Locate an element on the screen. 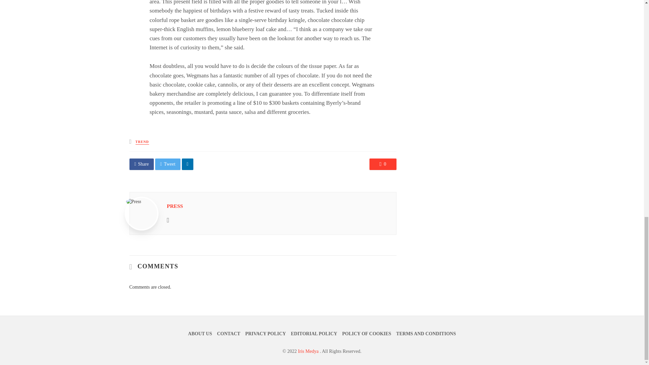  Share on Twitter is located at coordinates (168, 164).